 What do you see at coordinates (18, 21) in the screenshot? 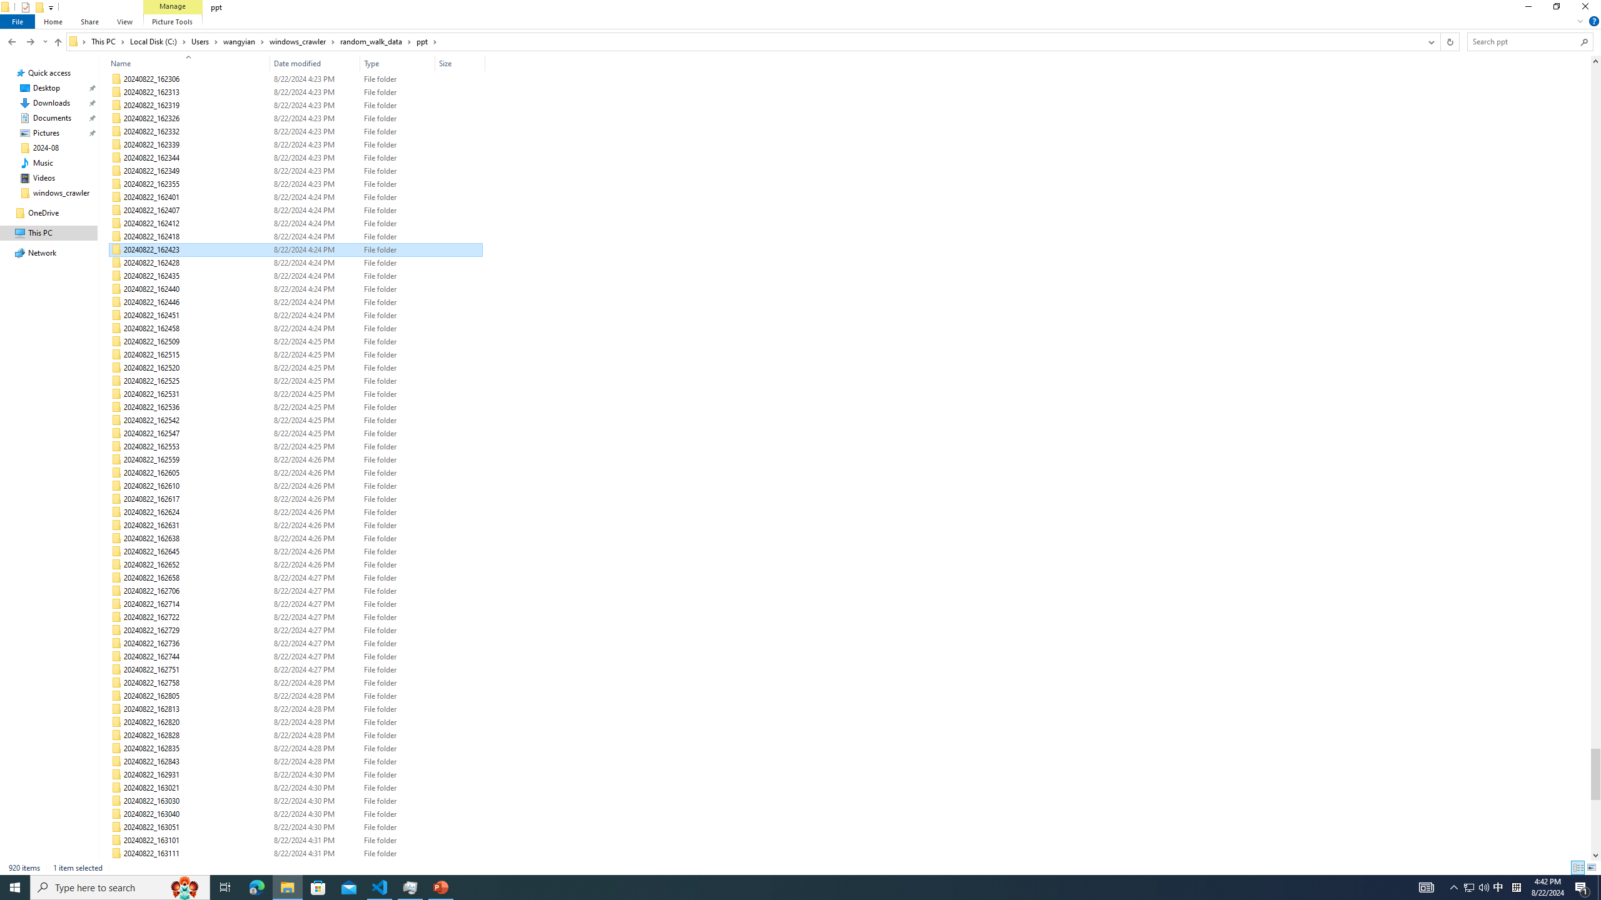
I see `File tab` at bounding box center [18, 21].